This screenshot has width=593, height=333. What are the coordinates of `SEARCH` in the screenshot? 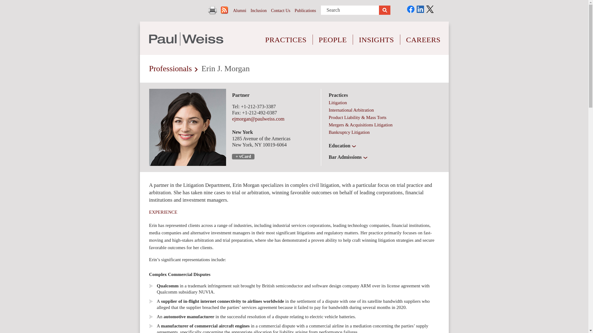 It's located at (384, 10).